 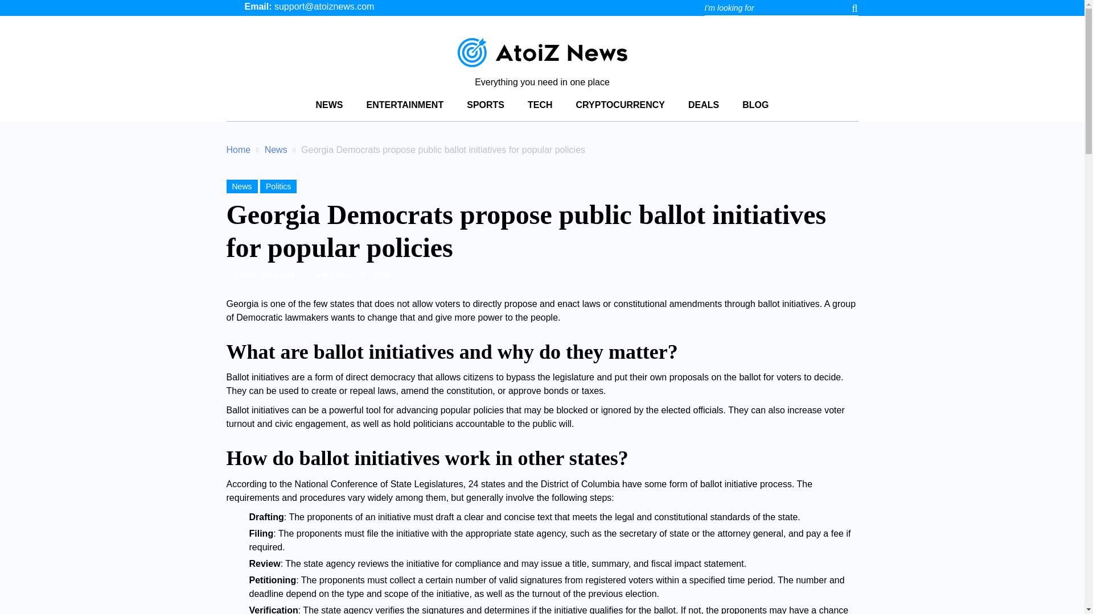 I want to click on SPORTS, so click(x=485, y=107).